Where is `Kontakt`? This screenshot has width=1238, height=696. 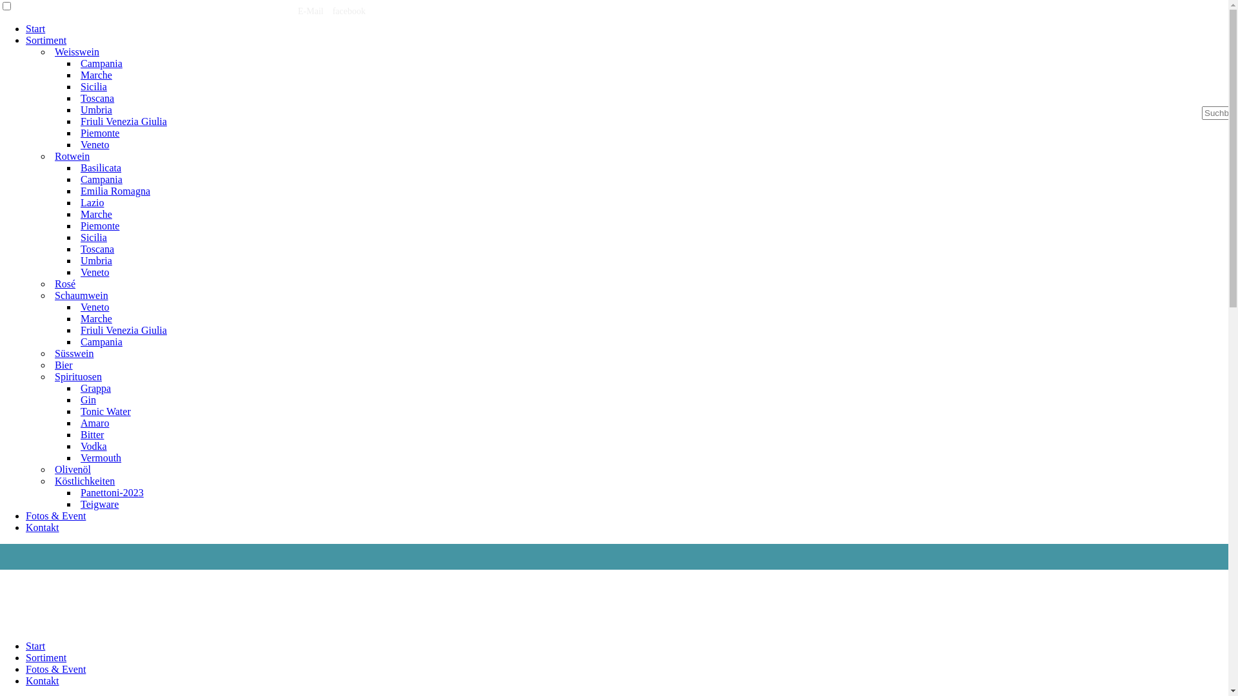
Kontakt is located at coordinates (43, 681).